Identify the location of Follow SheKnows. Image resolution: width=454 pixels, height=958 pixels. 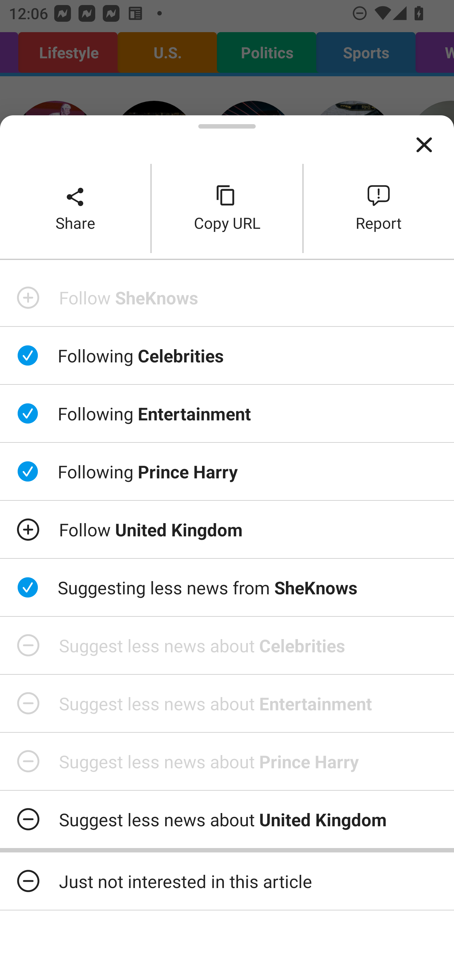
(227, 297).